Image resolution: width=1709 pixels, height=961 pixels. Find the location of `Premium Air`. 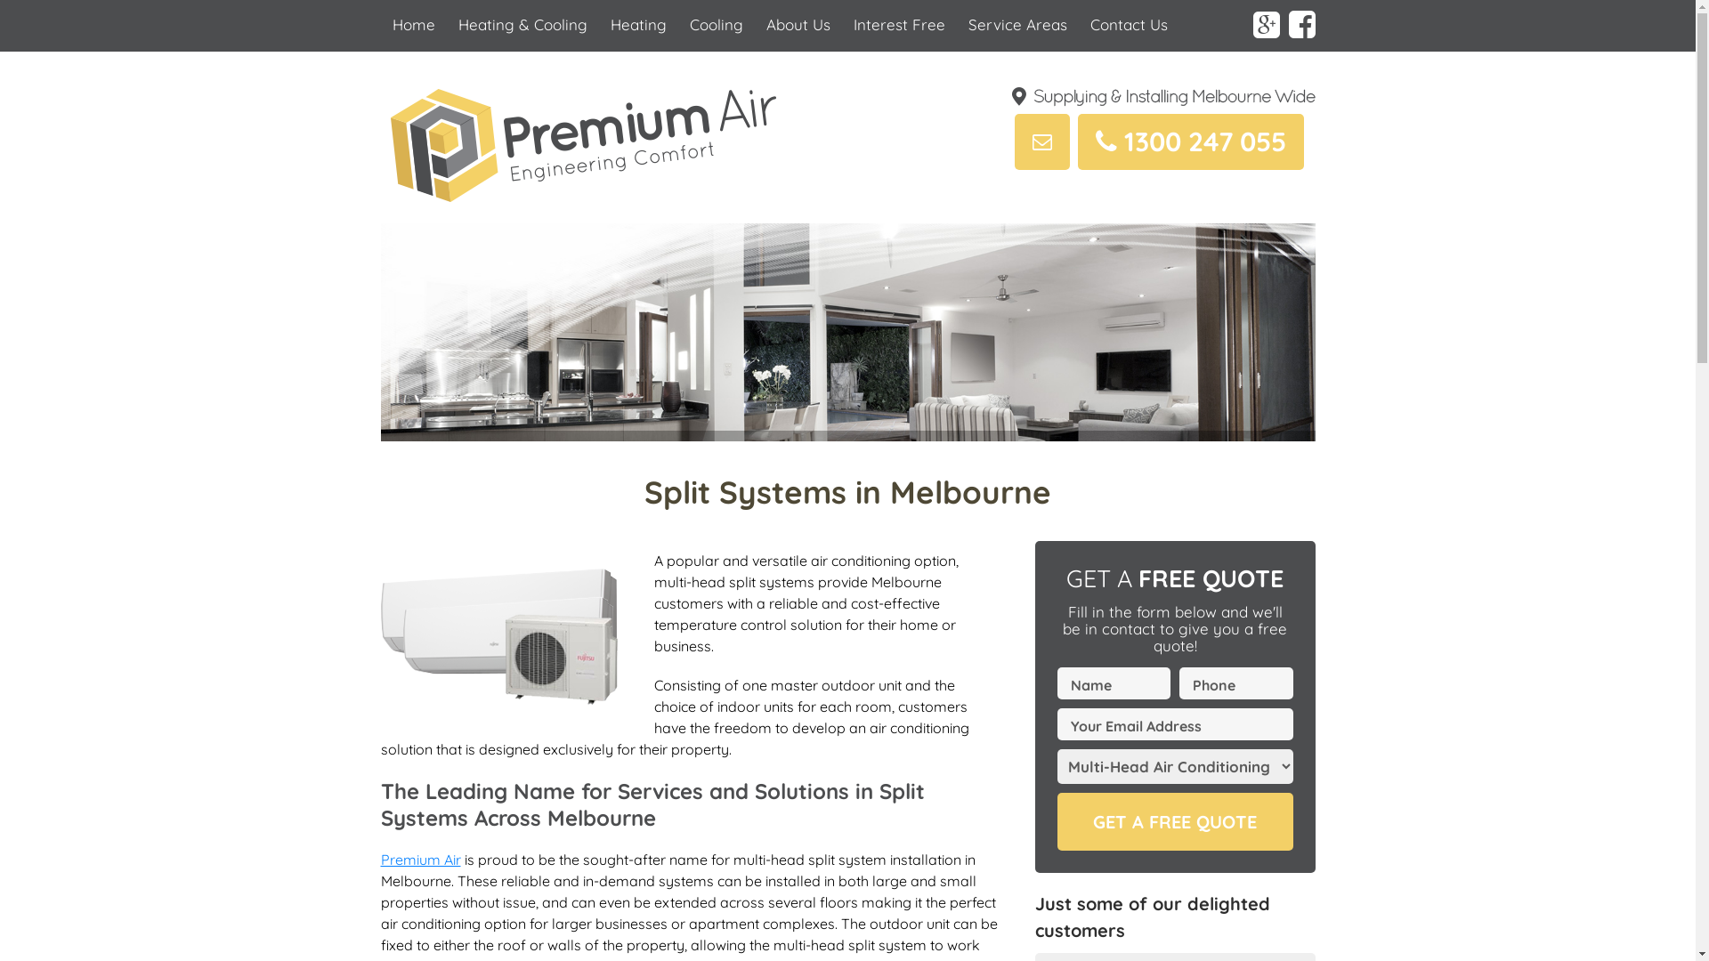

Premium Air is located at coordinates (421, 860).